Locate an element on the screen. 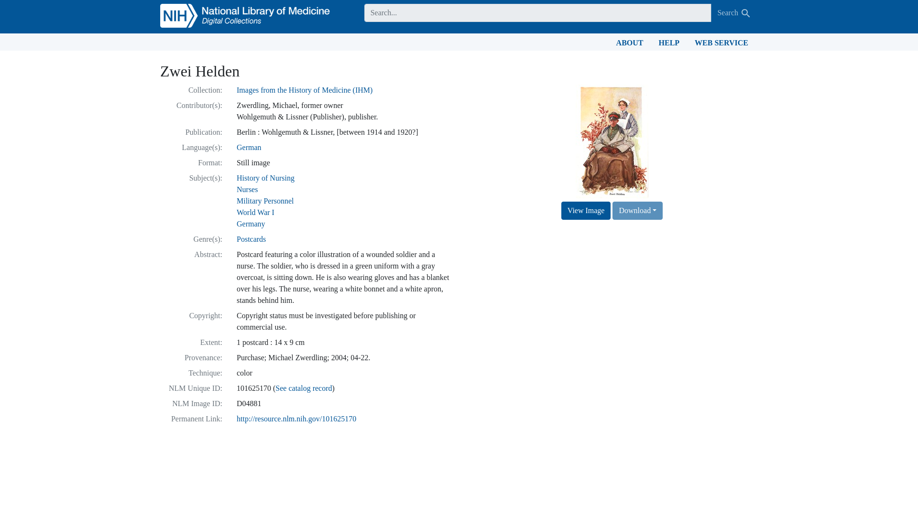  View Image is located at coordinates (586, 211).